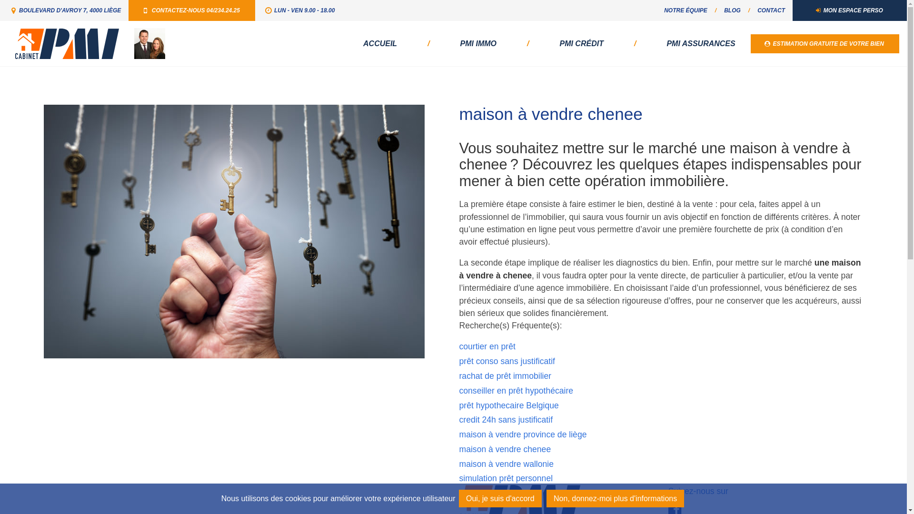 This screenshot has height=514, width=914. What do you see at coordinates (0, 0) in the screenshot?
I see `Aller au contenu principal` at bounding box center [0, 0].